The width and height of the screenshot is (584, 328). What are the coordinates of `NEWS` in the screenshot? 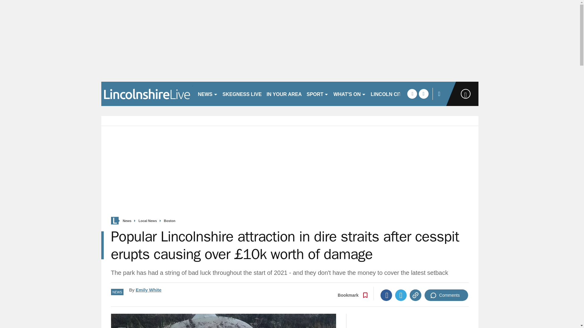 It's located at (207, 94).